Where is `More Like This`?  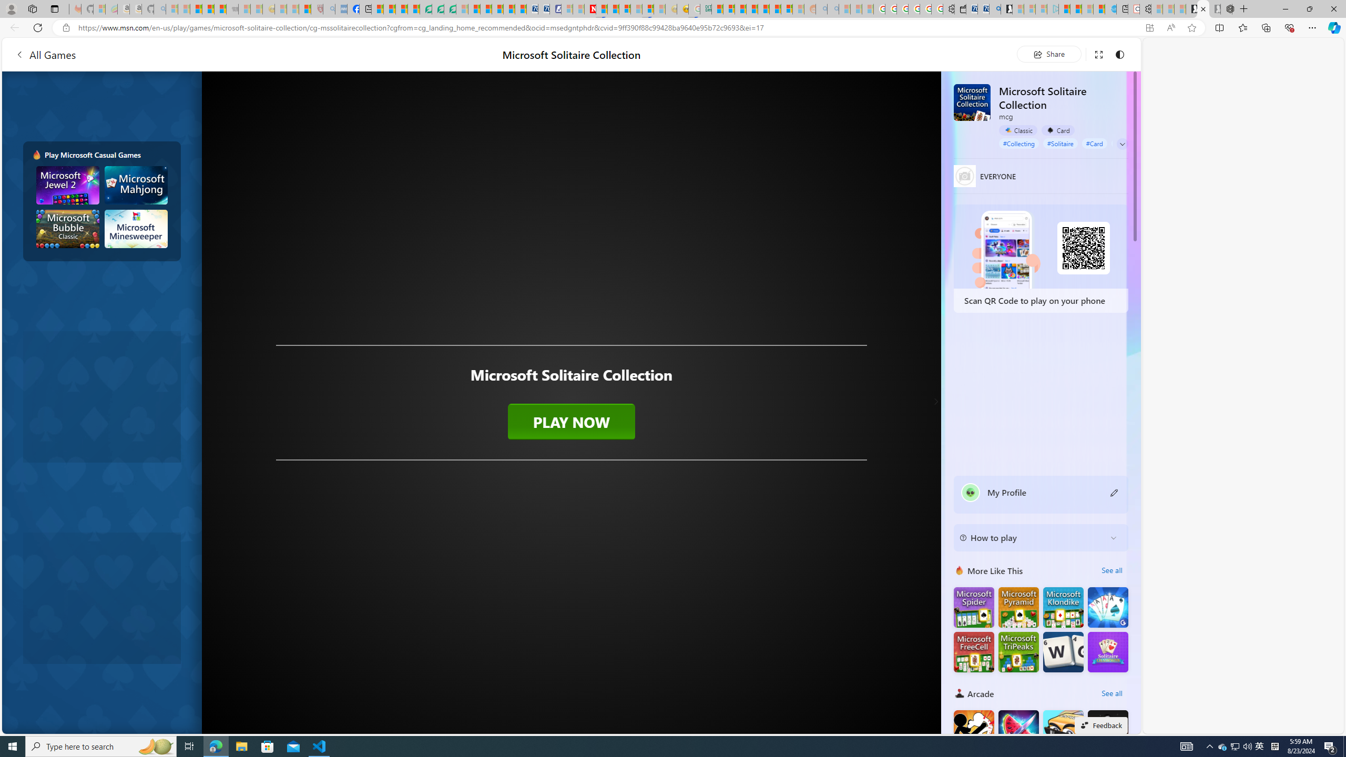 More Like This is located at coordinates (960, 570).